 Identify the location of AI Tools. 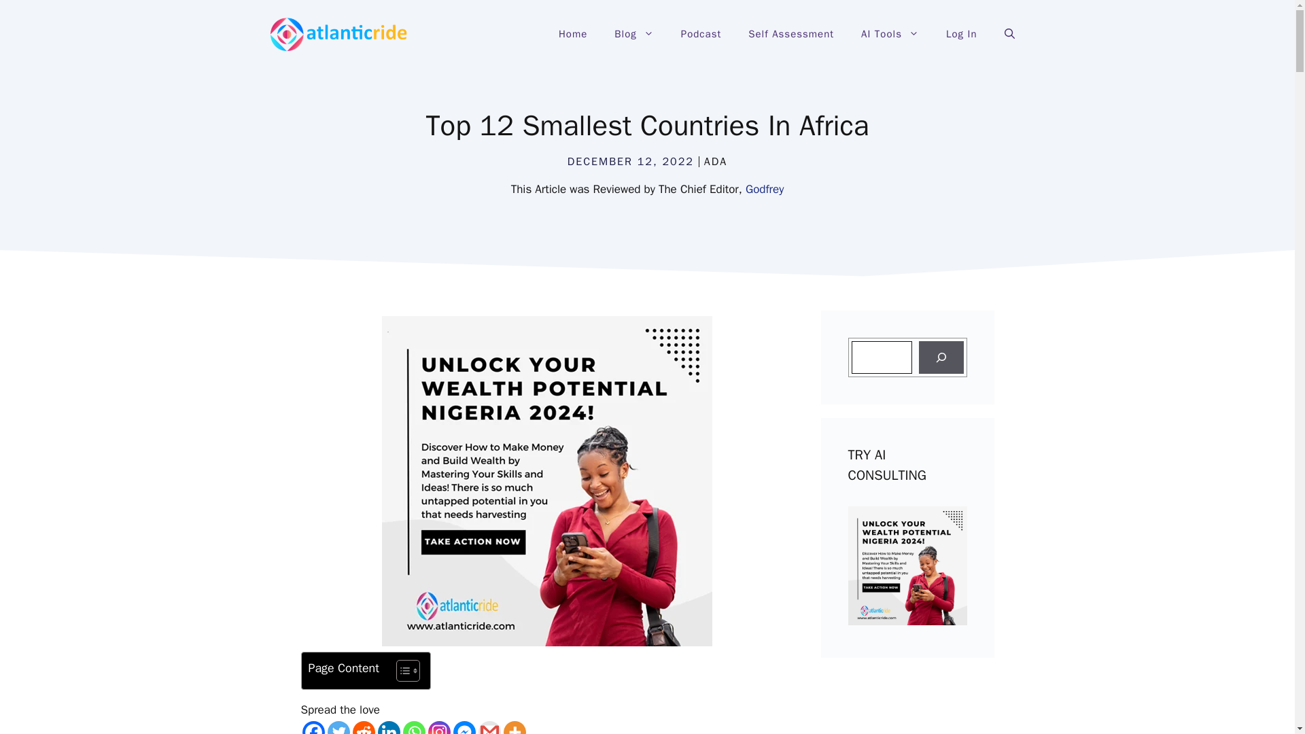
(890, 34).